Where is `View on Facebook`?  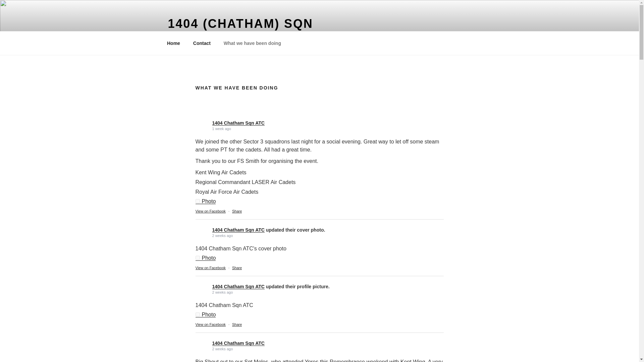 View on Facebook is located at coordinates (210, 324).